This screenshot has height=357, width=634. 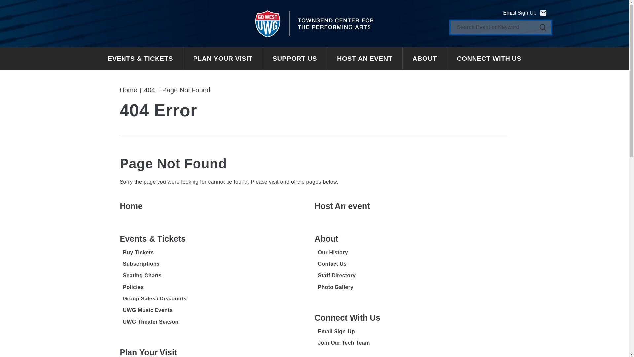 What do you see at coordinates (223, 58) in the screenshot?
I see `PLAN YOUR VISIT` at bounding box center [223, 58].